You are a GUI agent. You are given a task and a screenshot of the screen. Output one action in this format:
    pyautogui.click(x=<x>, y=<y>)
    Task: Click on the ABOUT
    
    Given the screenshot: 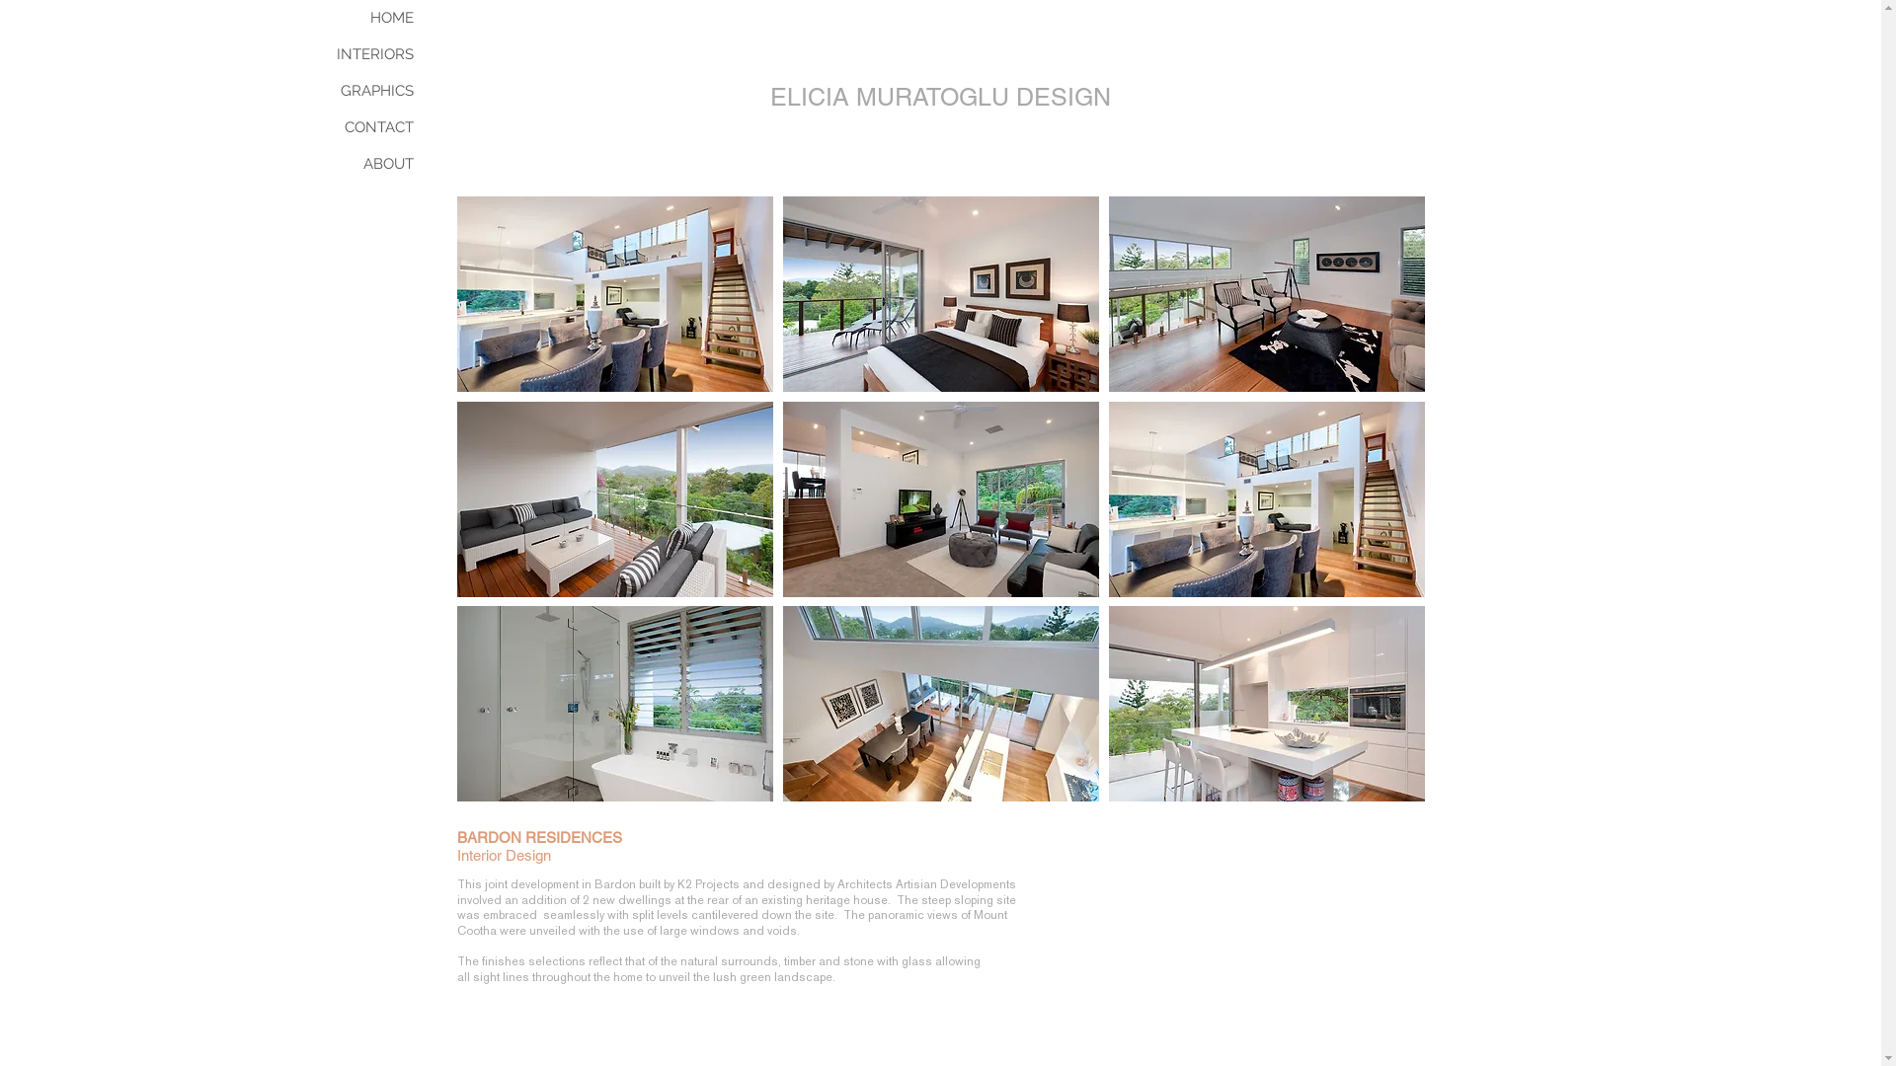 What is the action you would take?
    pyautogui.click(x=365, y=164)
    